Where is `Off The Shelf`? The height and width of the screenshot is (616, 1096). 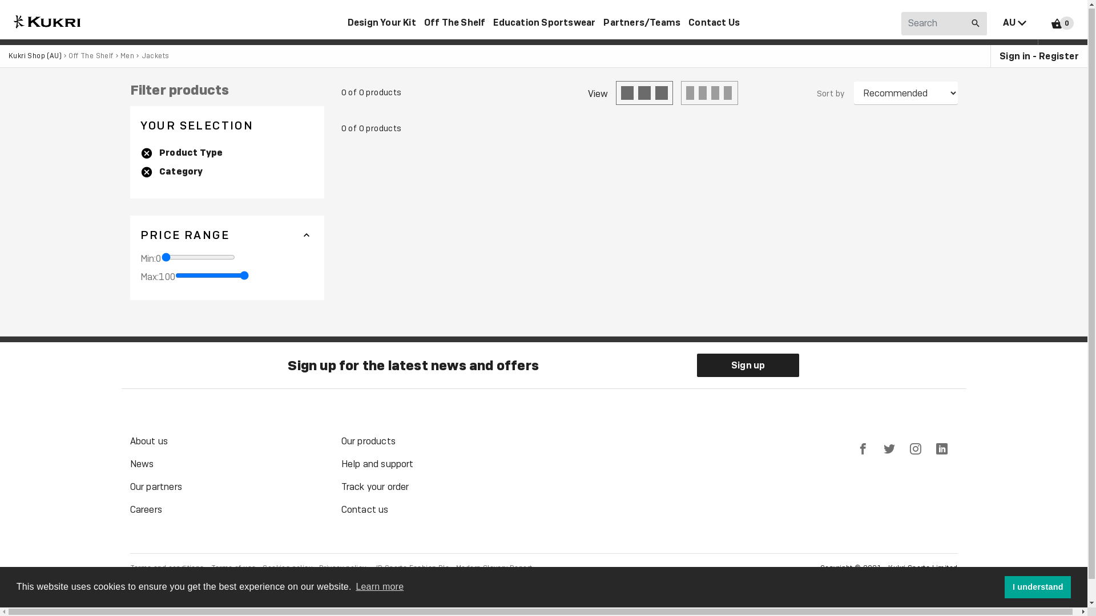 Off The Shelf is located at coordinates (455, 23).